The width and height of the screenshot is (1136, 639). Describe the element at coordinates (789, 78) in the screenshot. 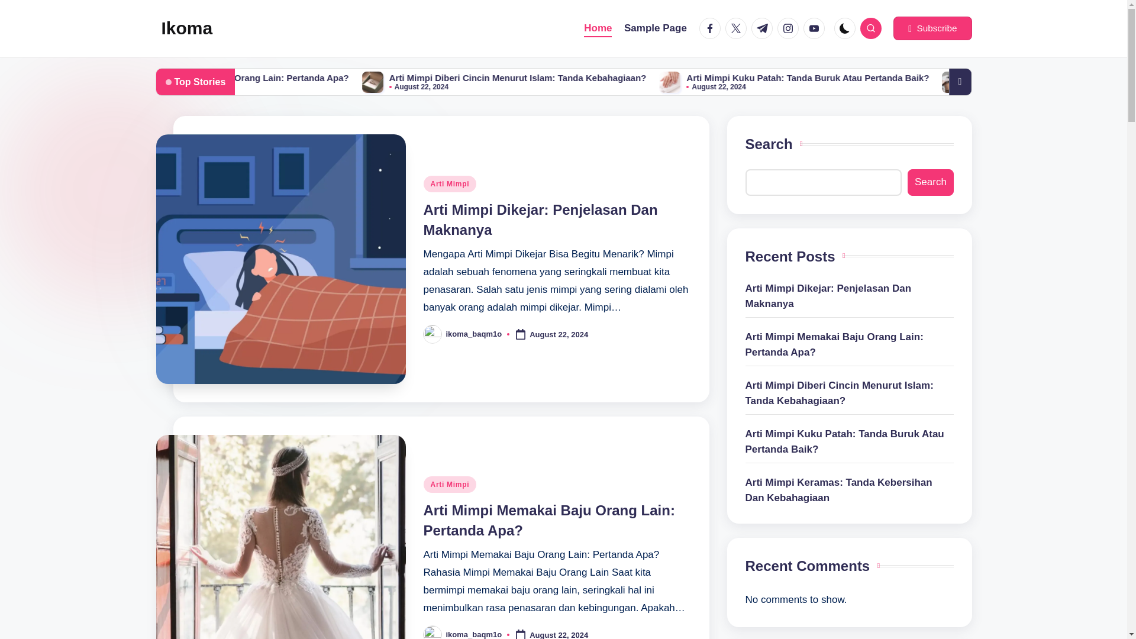

I see `Arti Mimpi Diberi Cincin Menurut Islam: Tanda Kebahagiaan?` at that location.